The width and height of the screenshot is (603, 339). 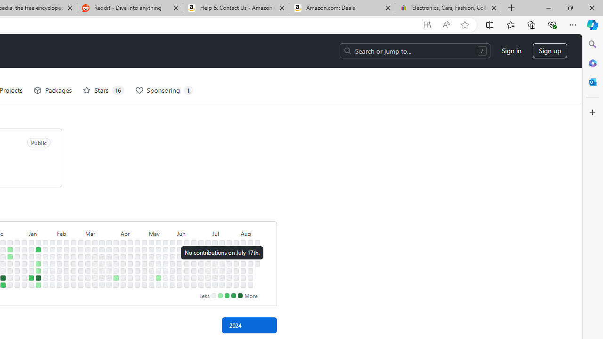 What do you see at coordinates (172, 278) in the screenshot?
I see `No contributions on May 31st.` at bounding box center [172, 278].